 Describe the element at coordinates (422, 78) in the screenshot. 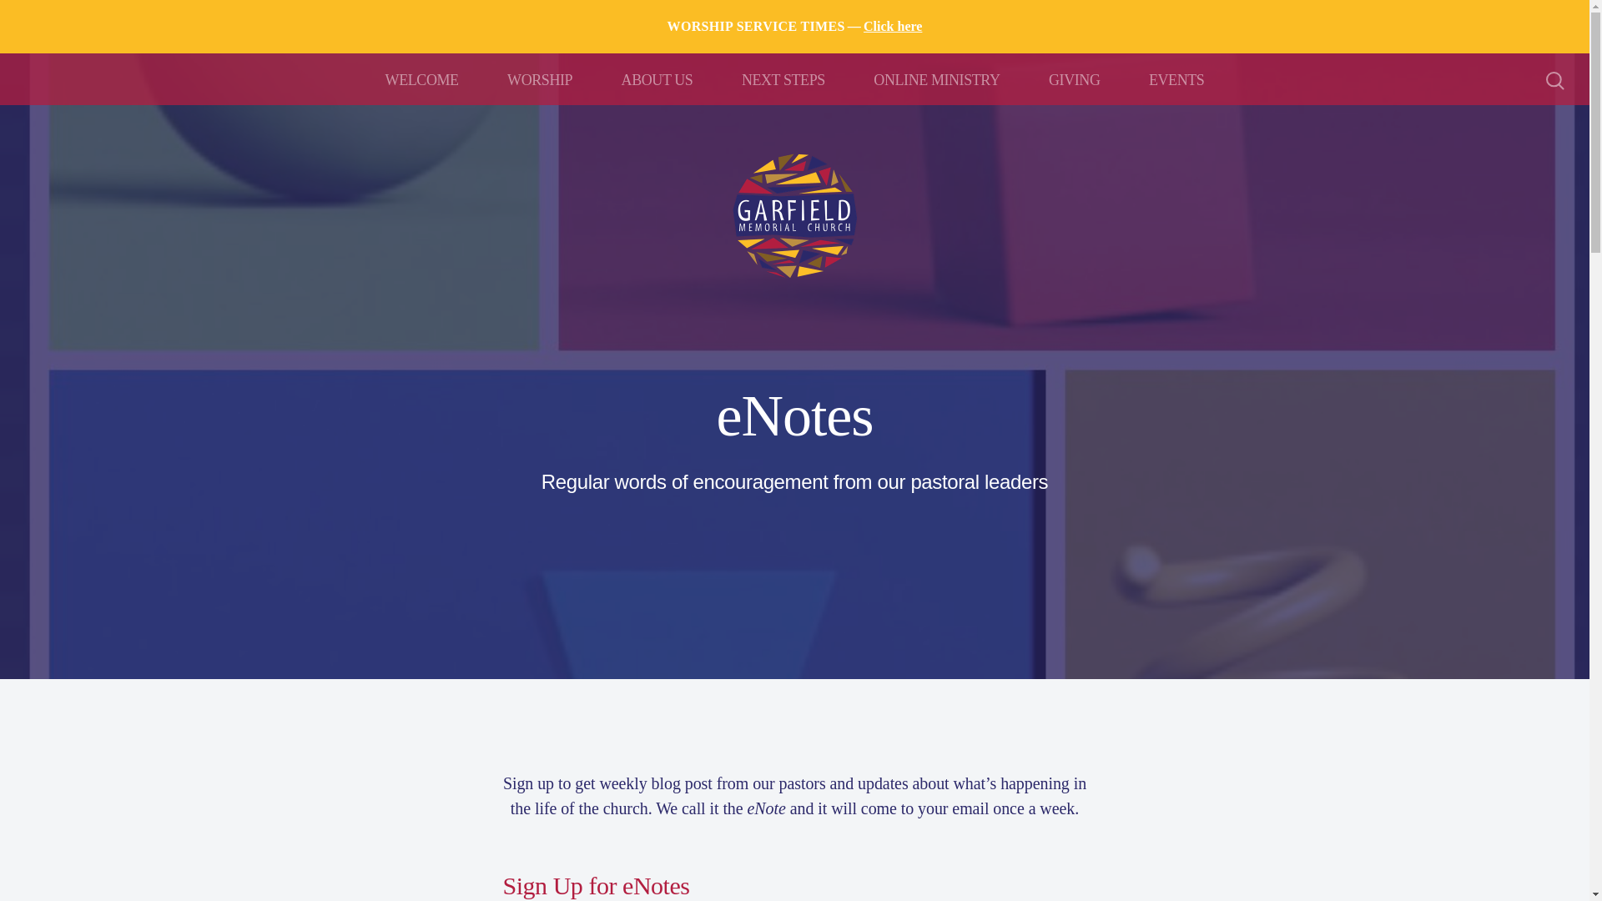

I see `WELCOME` at that location.